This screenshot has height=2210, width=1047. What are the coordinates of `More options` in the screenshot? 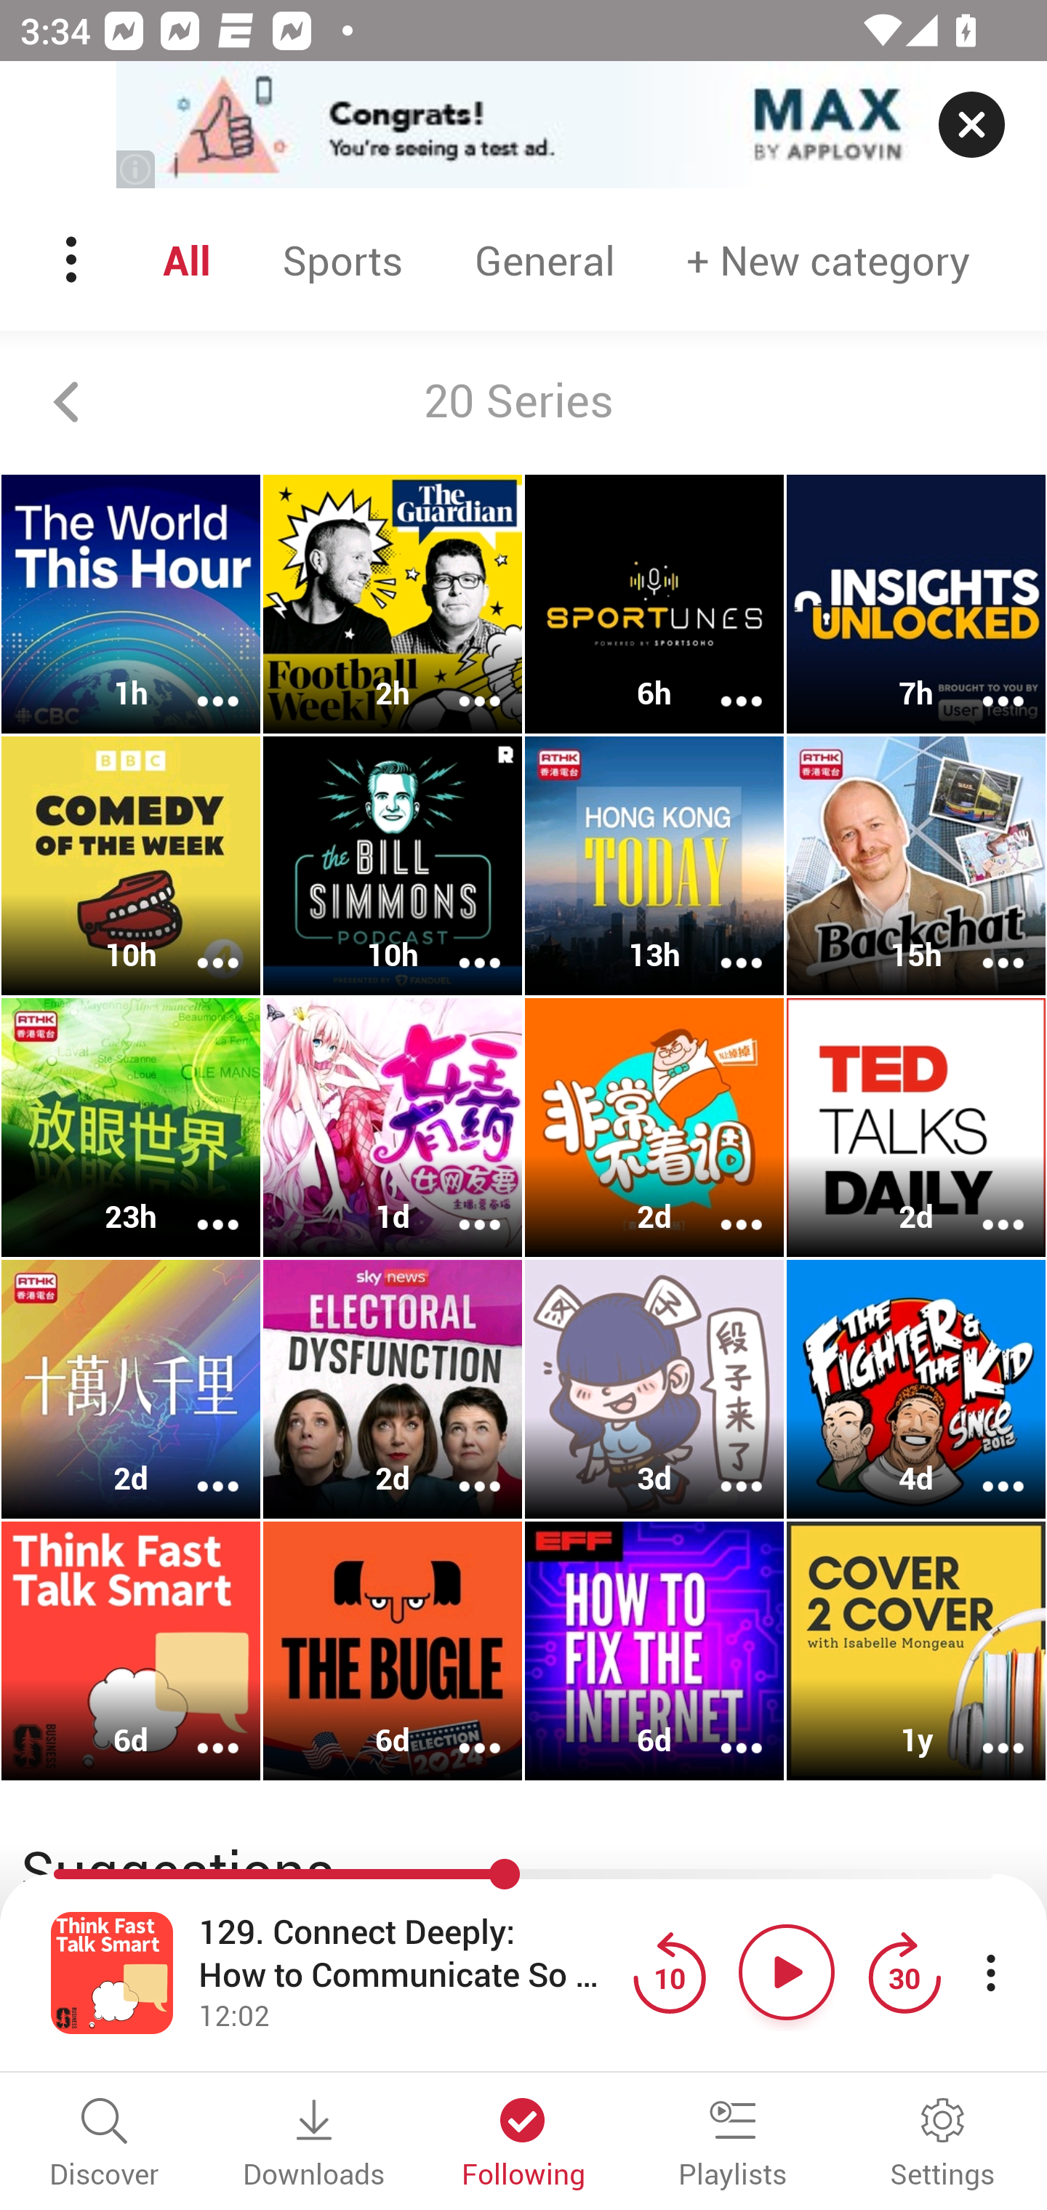 It's located at (199, 1730).